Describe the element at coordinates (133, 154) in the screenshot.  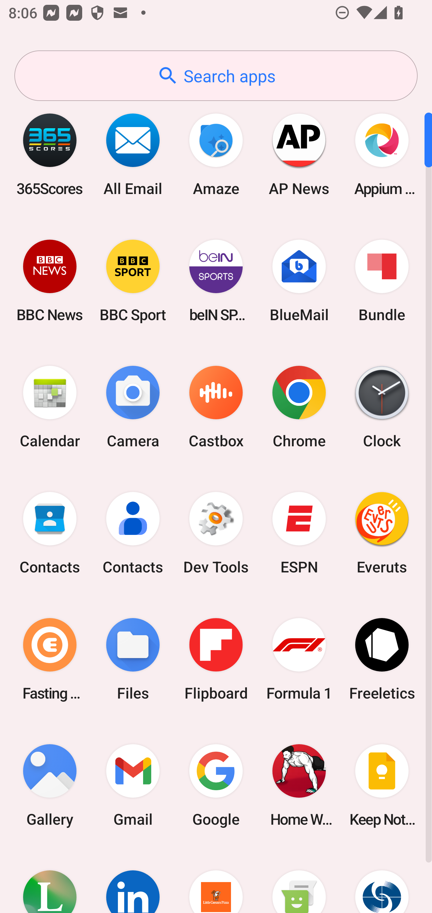
I see `All Email` at that location.